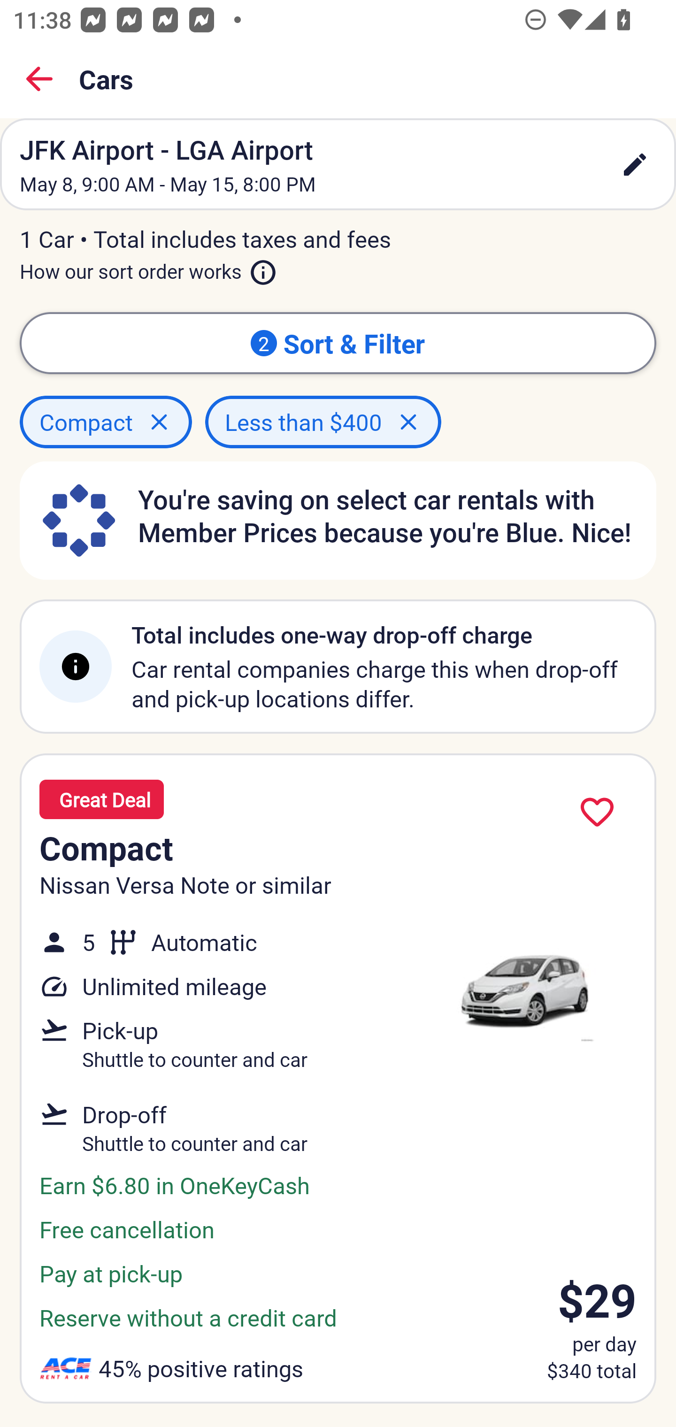 The image size is (676, 1427). What do you see at coordinates (39, 79) in the screenshot?
I see `Back` at bounding box center [39, 79].